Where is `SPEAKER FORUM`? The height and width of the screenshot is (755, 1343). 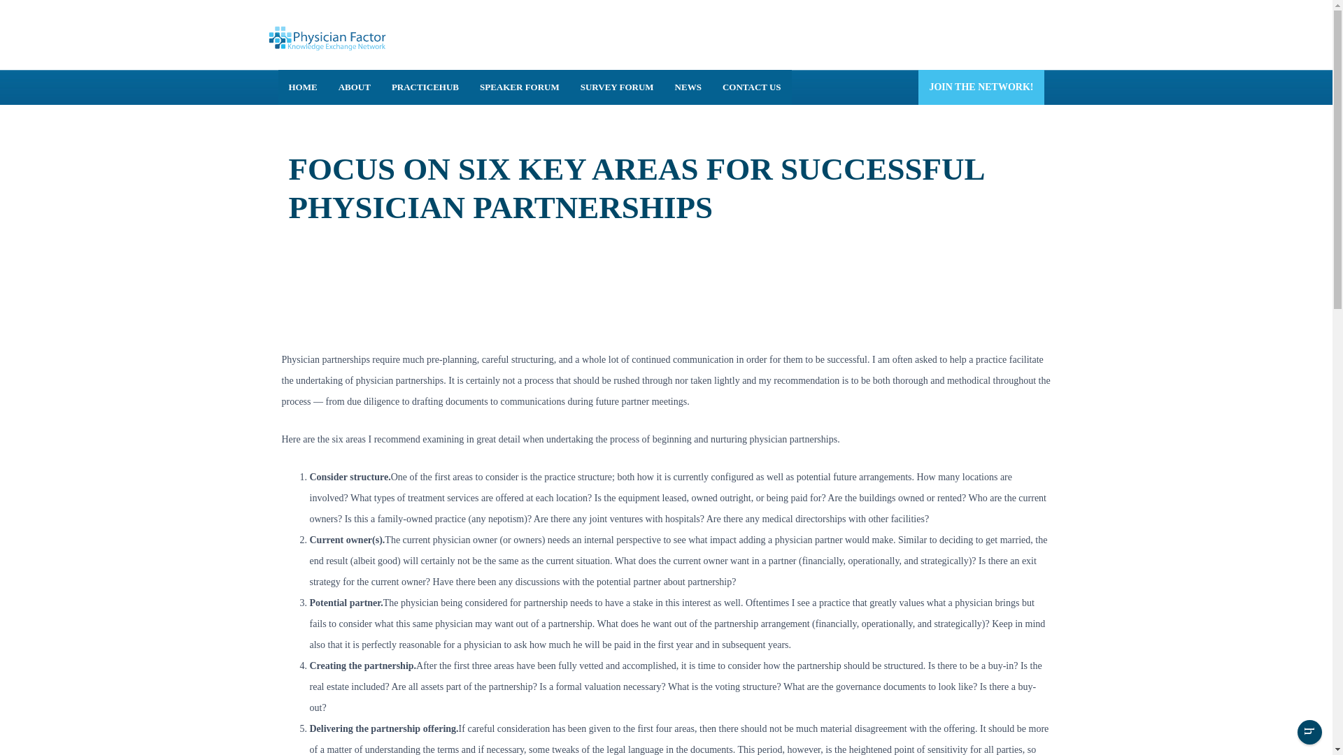 SPEAKER FORUM is located at coordinates (519, 87).